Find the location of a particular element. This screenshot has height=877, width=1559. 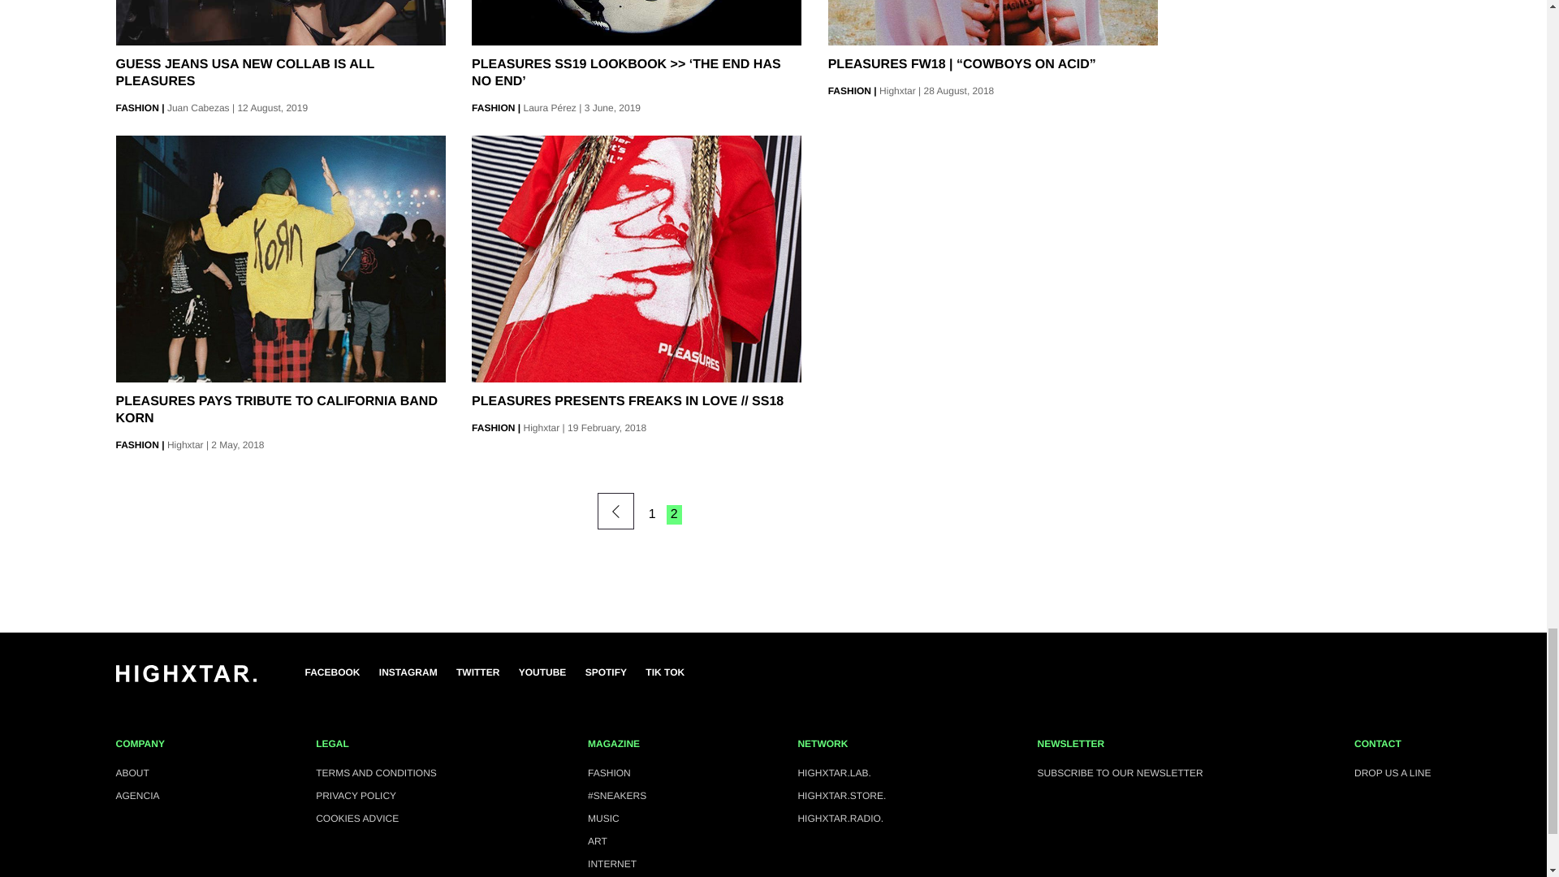

Instagram is located at coordinates (408, 672).